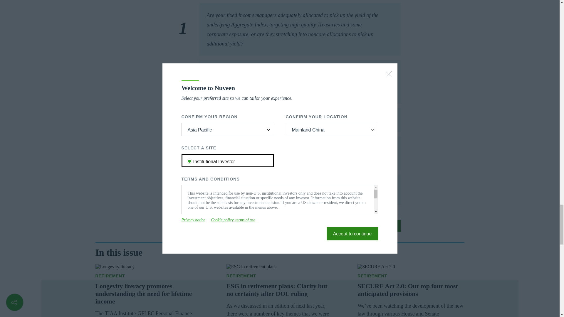 The width and height of the screenshot is (564, 317). Describe the element at coordinates (149, 276) in the screenshot. I see `Multi-asset strategy` at that location.